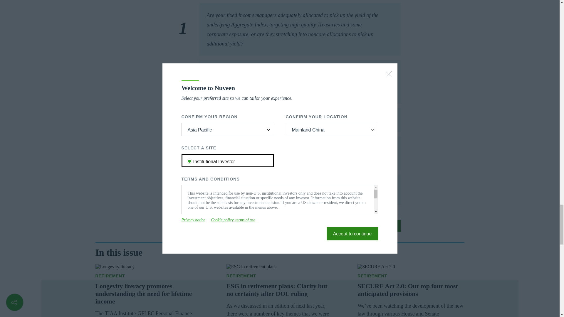 The width and height of the screenshot is (564, 317). Describe the element at coordinates (149, 276) in the screenshot. I see `Multi-asset strategy` at that location.